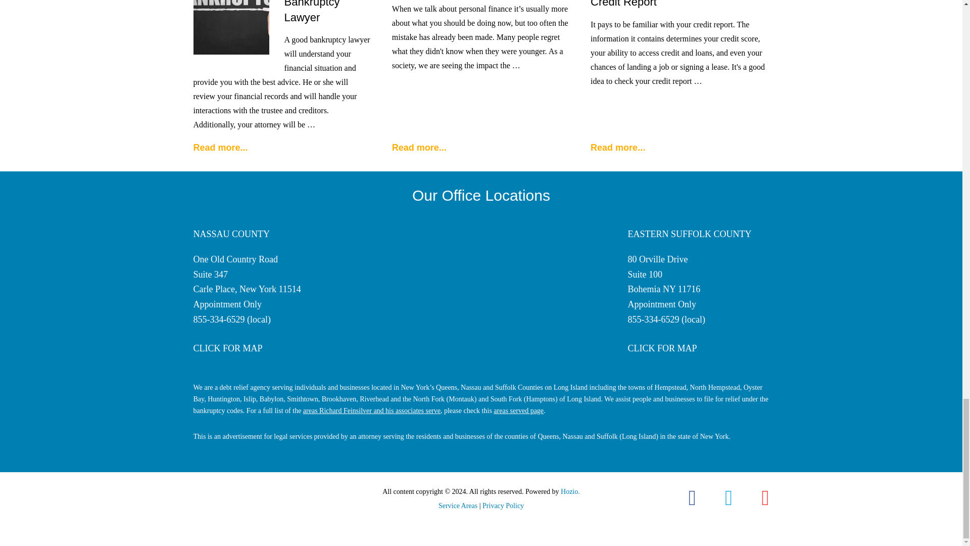  What do you see at coordinates (653, 320) in the screenshot?
I see `855-334-6529` at bounding box center [653, 320].